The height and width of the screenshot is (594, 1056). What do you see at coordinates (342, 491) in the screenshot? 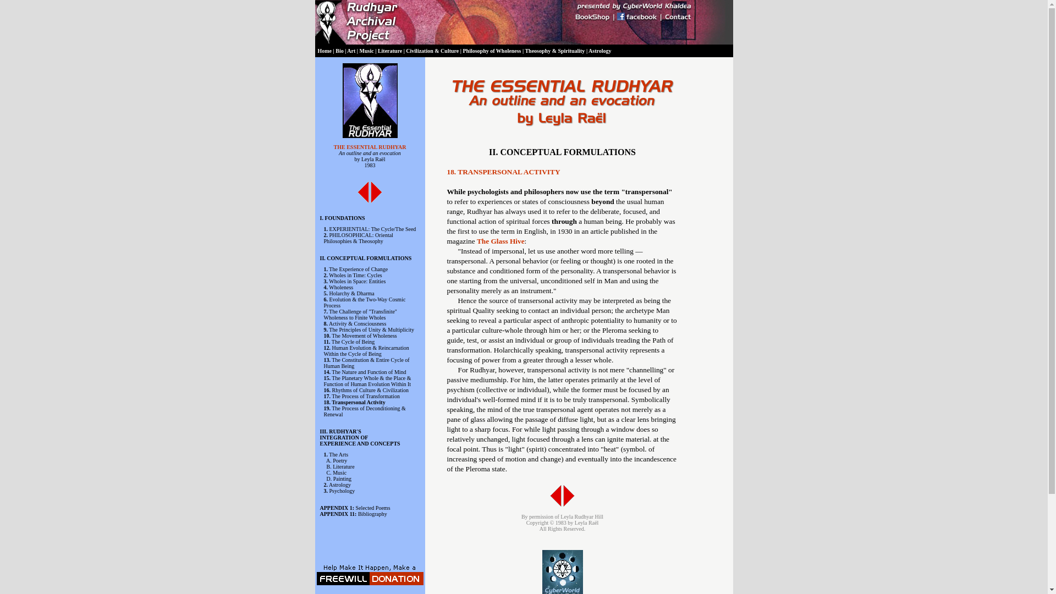
I see `Psychology` at bounding box center [342, 491].